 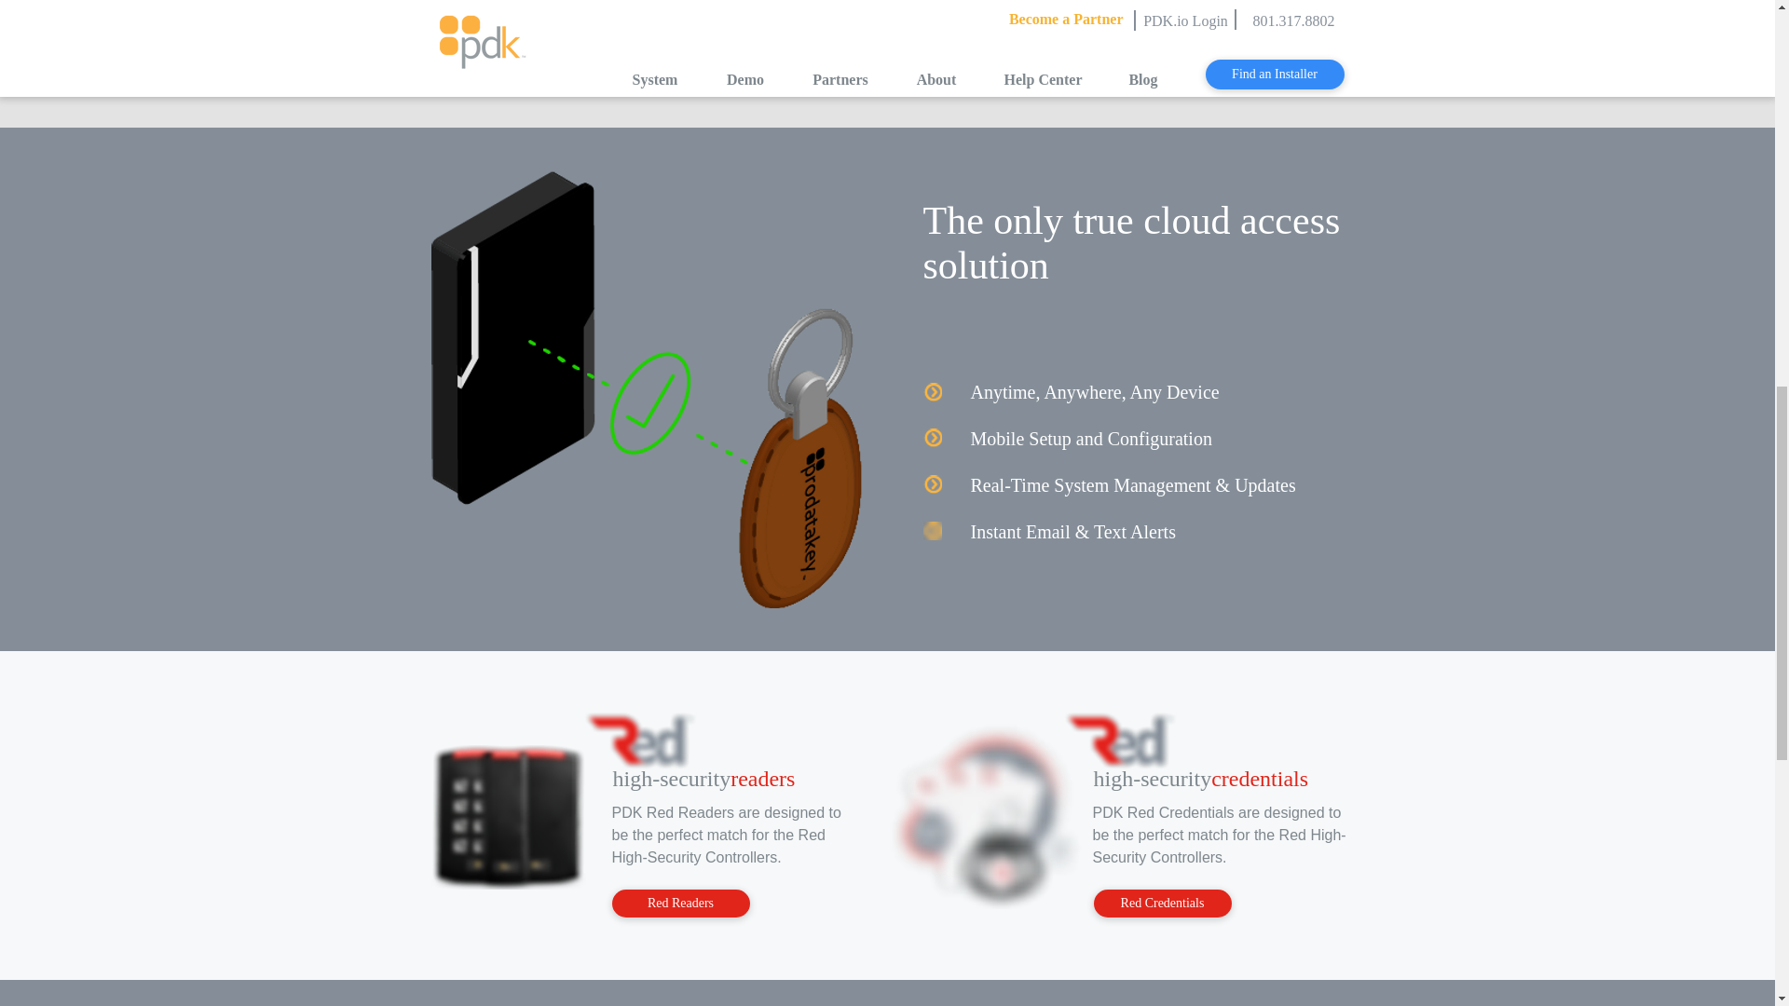 I want to click on Red Credentials, so click(x=1163, y=903).